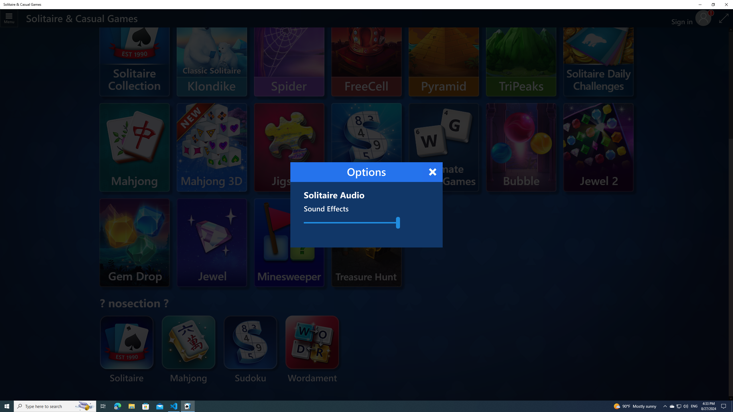 The image size is (733, 412). I want to click on Mahjong 3D, so click(212, 147).